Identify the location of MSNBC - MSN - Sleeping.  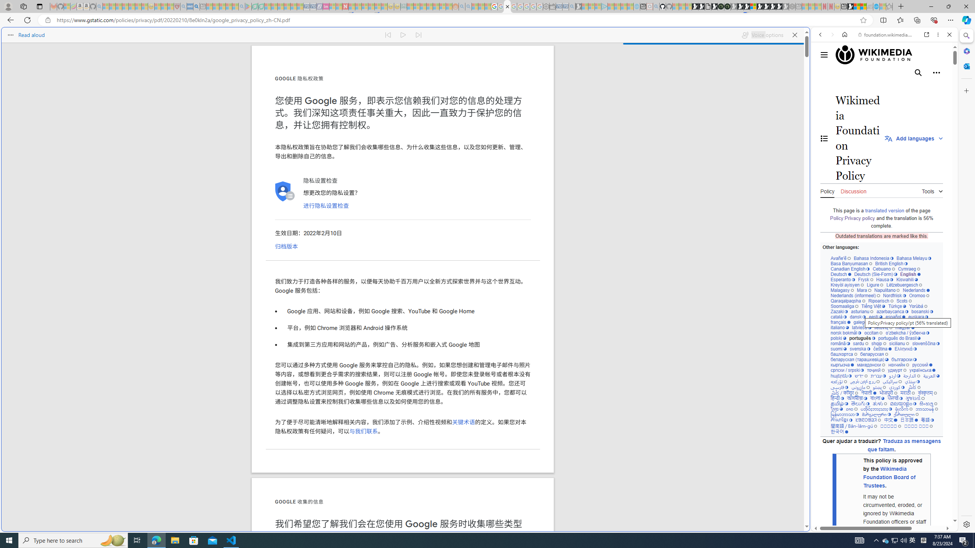
(410, 6).